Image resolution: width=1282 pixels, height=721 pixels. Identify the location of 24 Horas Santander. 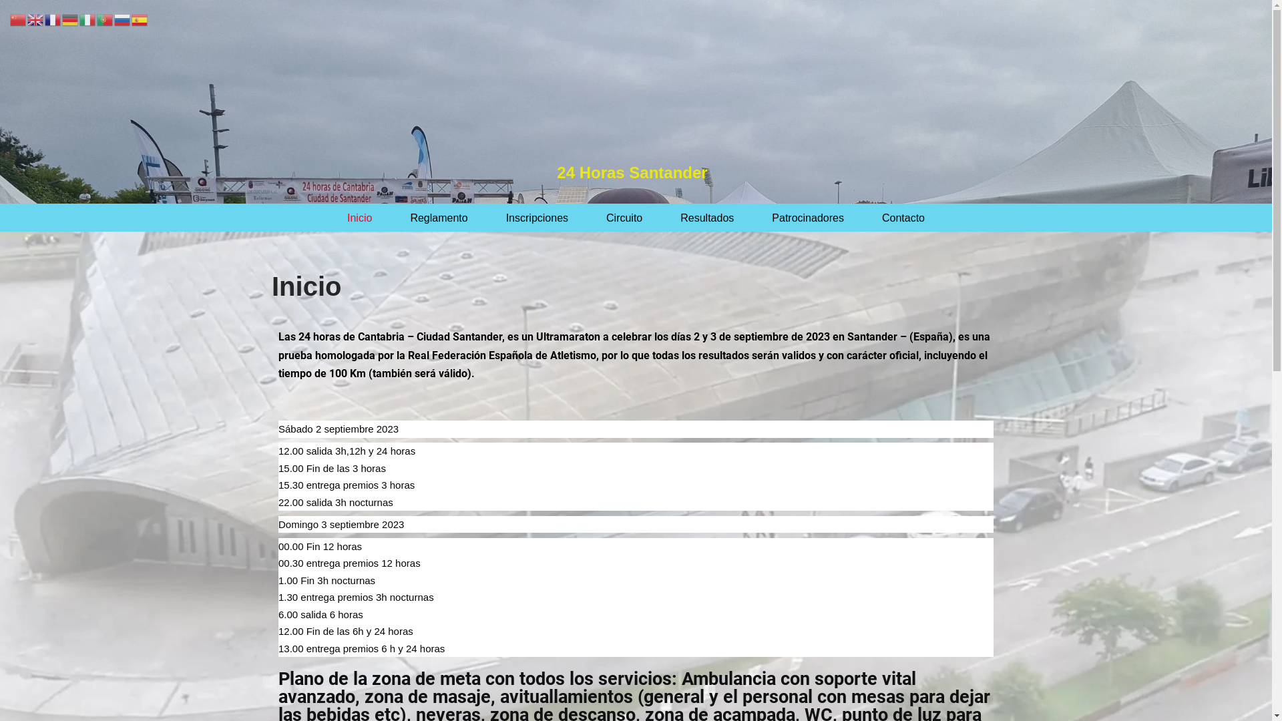
(632, 174).